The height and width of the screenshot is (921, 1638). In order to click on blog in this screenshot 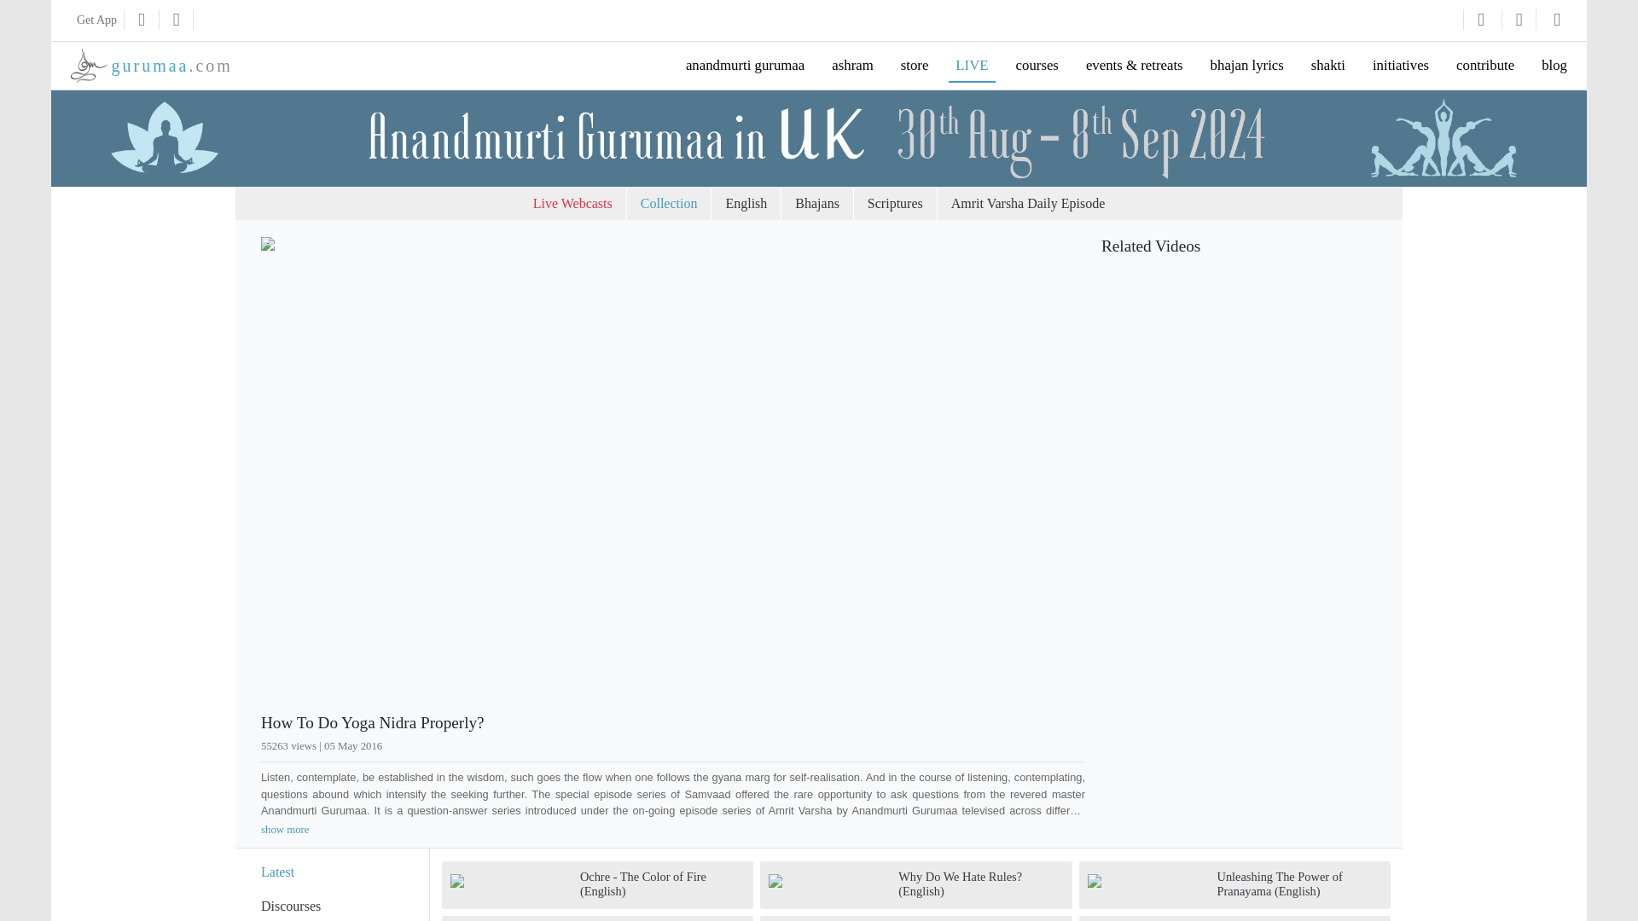, I will do `click(1554, 65)`.